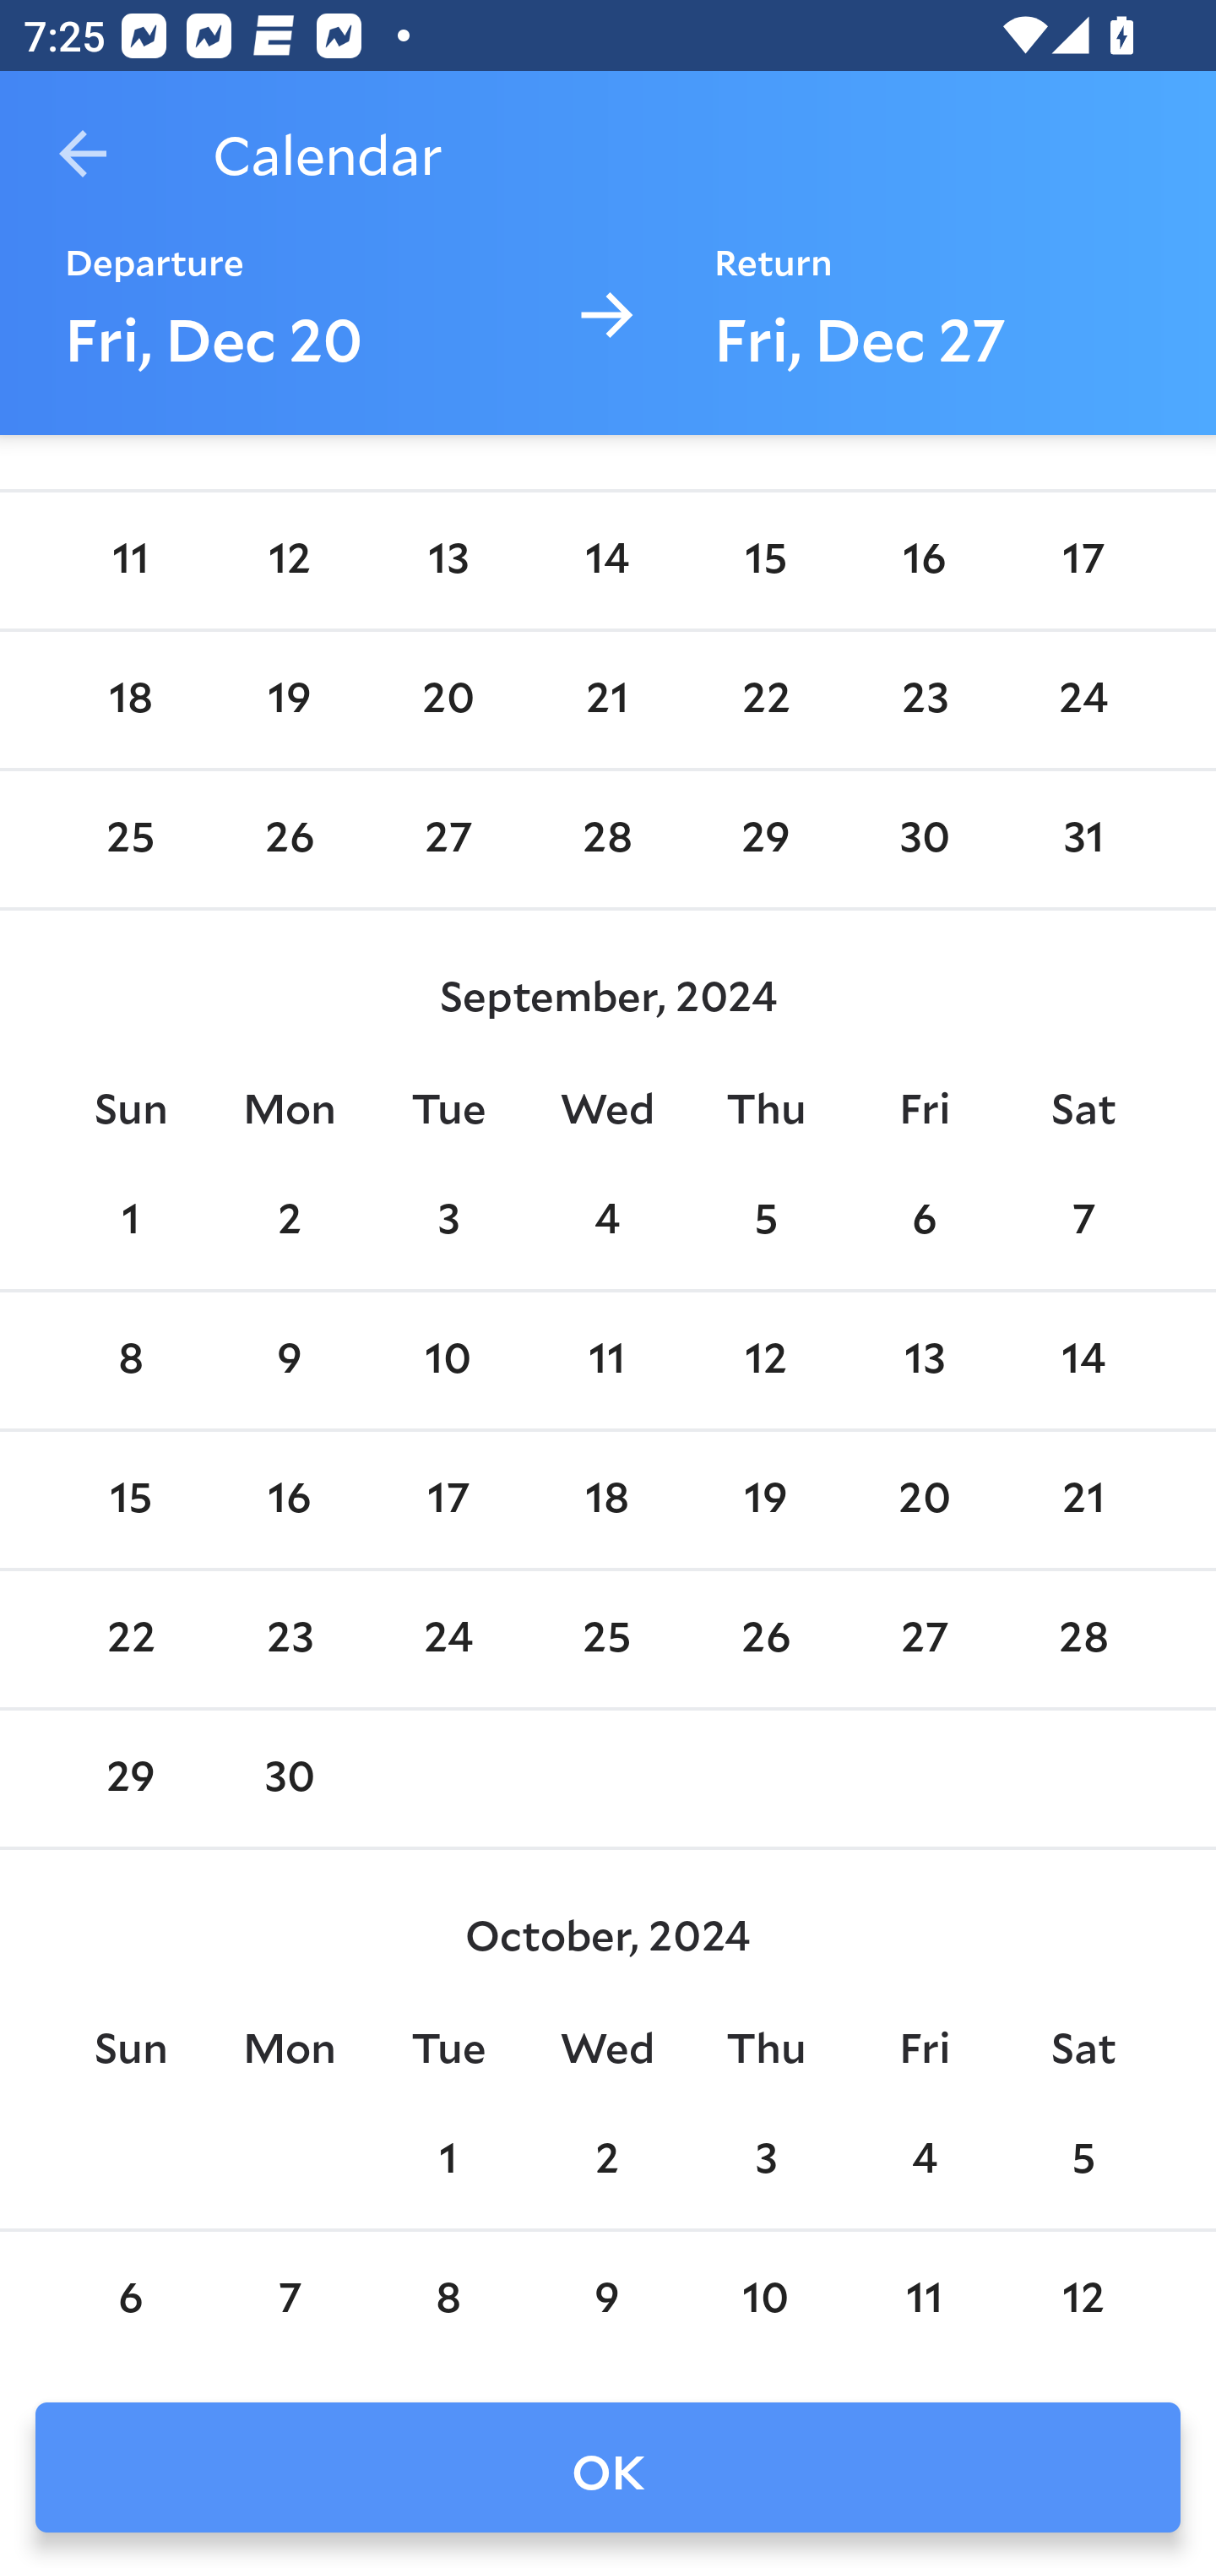 The image size is (1216, 2568). Describe the element at coordinates (448, 1499) in the screenshot. I see `17` at that location.